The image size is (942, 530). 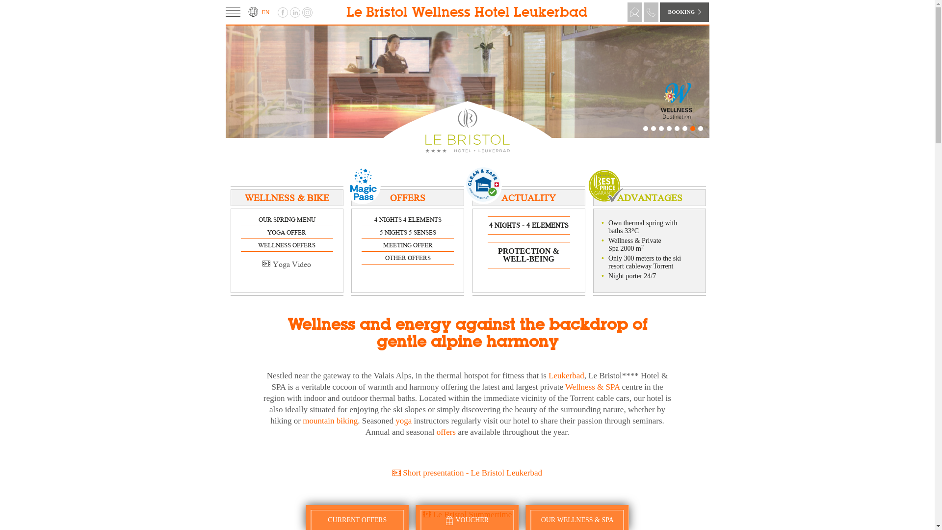 I want to click on Book here at the best rates, so click(x=605, y=187).